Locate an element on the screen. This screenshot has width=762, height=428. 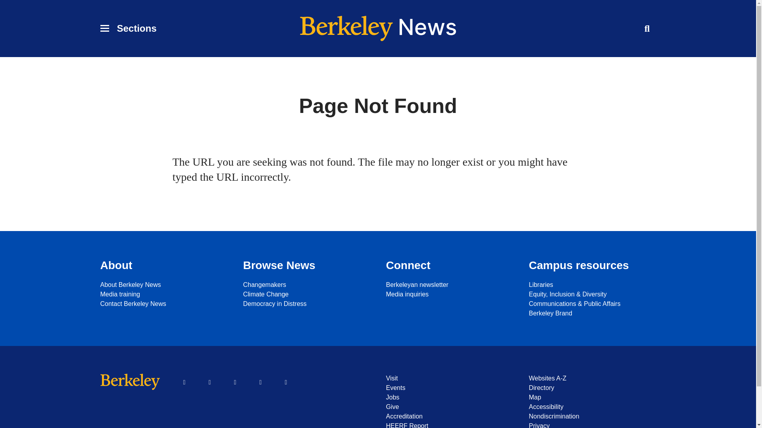
Directory is located at coordinates (592, 388).